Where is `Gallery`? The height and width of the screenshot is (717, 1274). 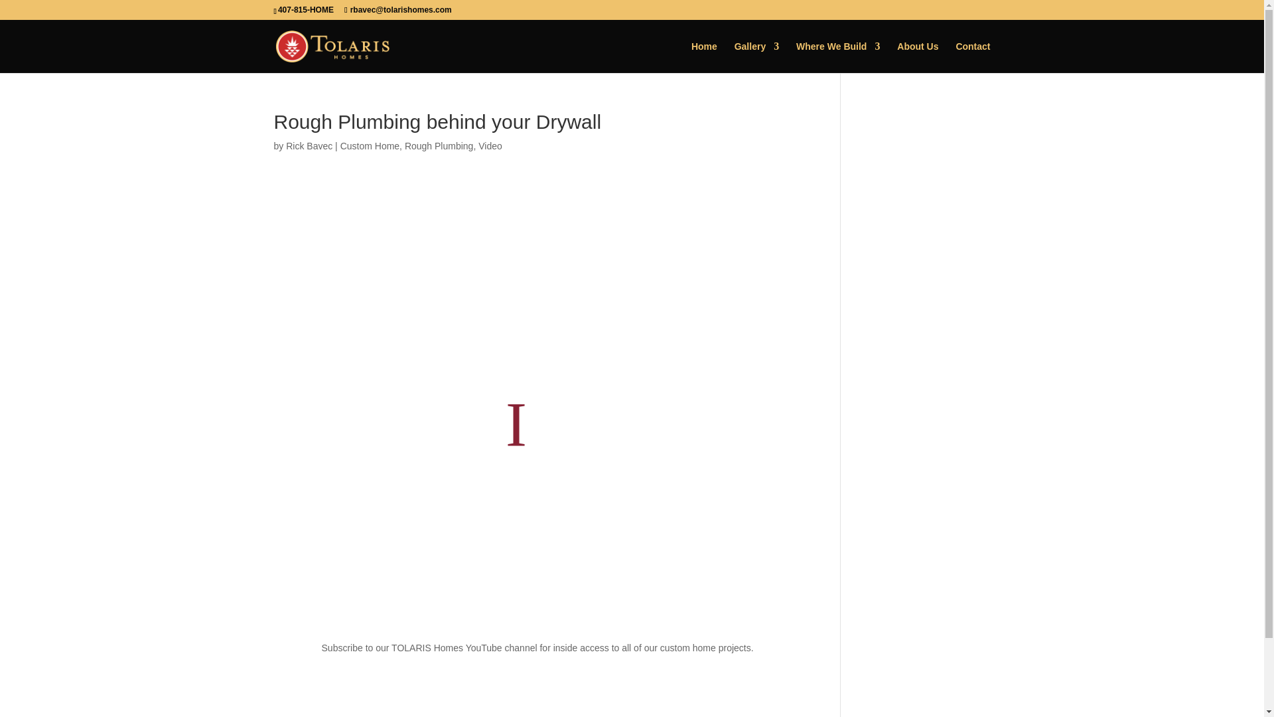
Gallery is located at coordinates (756, 57).